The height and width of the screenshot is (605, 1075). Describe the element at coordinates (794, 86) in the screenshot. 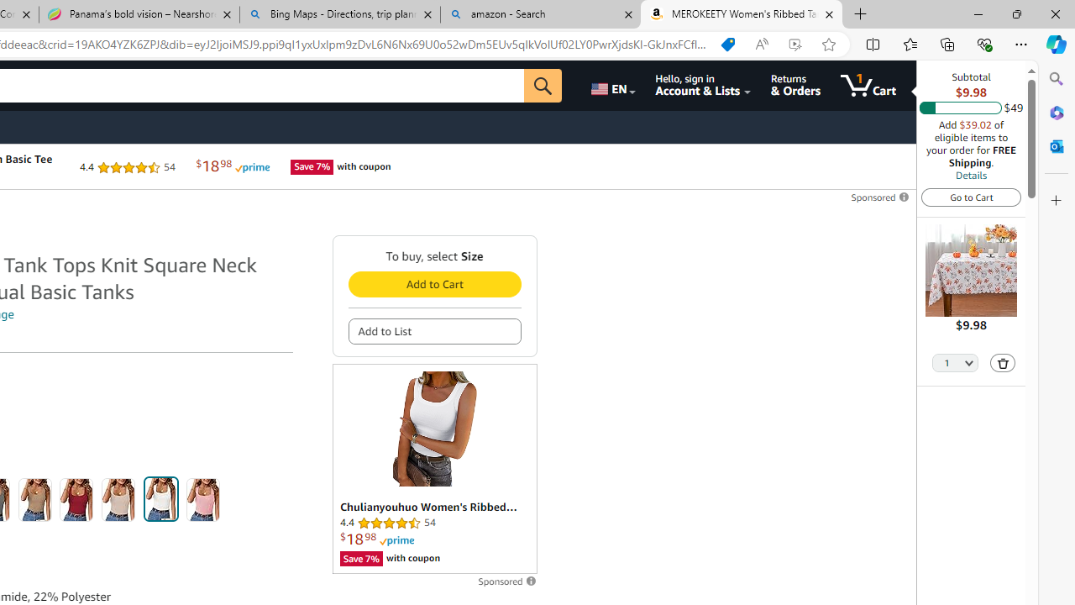

I see `Returns & Orders` at that location.